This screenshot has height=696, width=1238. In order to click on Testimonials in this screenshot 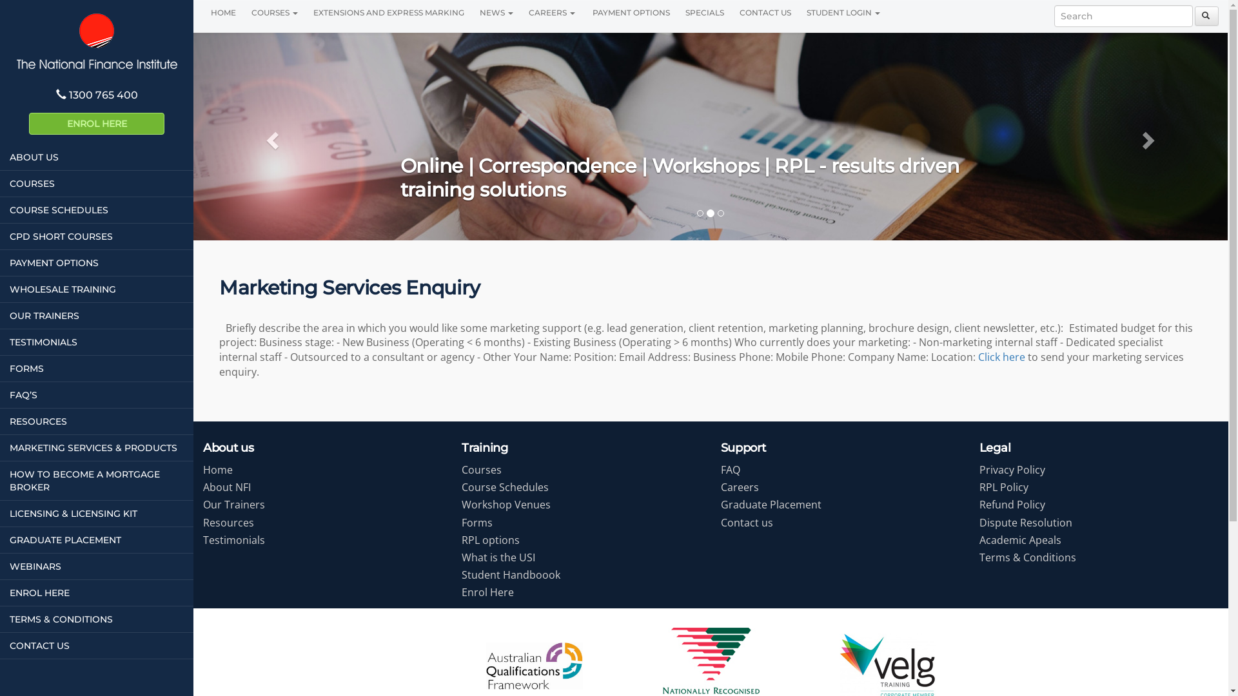, I will do `click(234, 540)`.